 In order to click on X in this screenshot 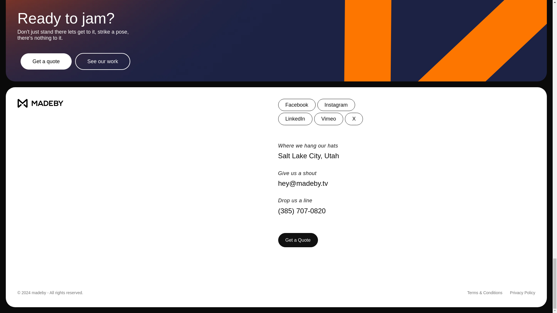, I will do `click(354, 119)`.